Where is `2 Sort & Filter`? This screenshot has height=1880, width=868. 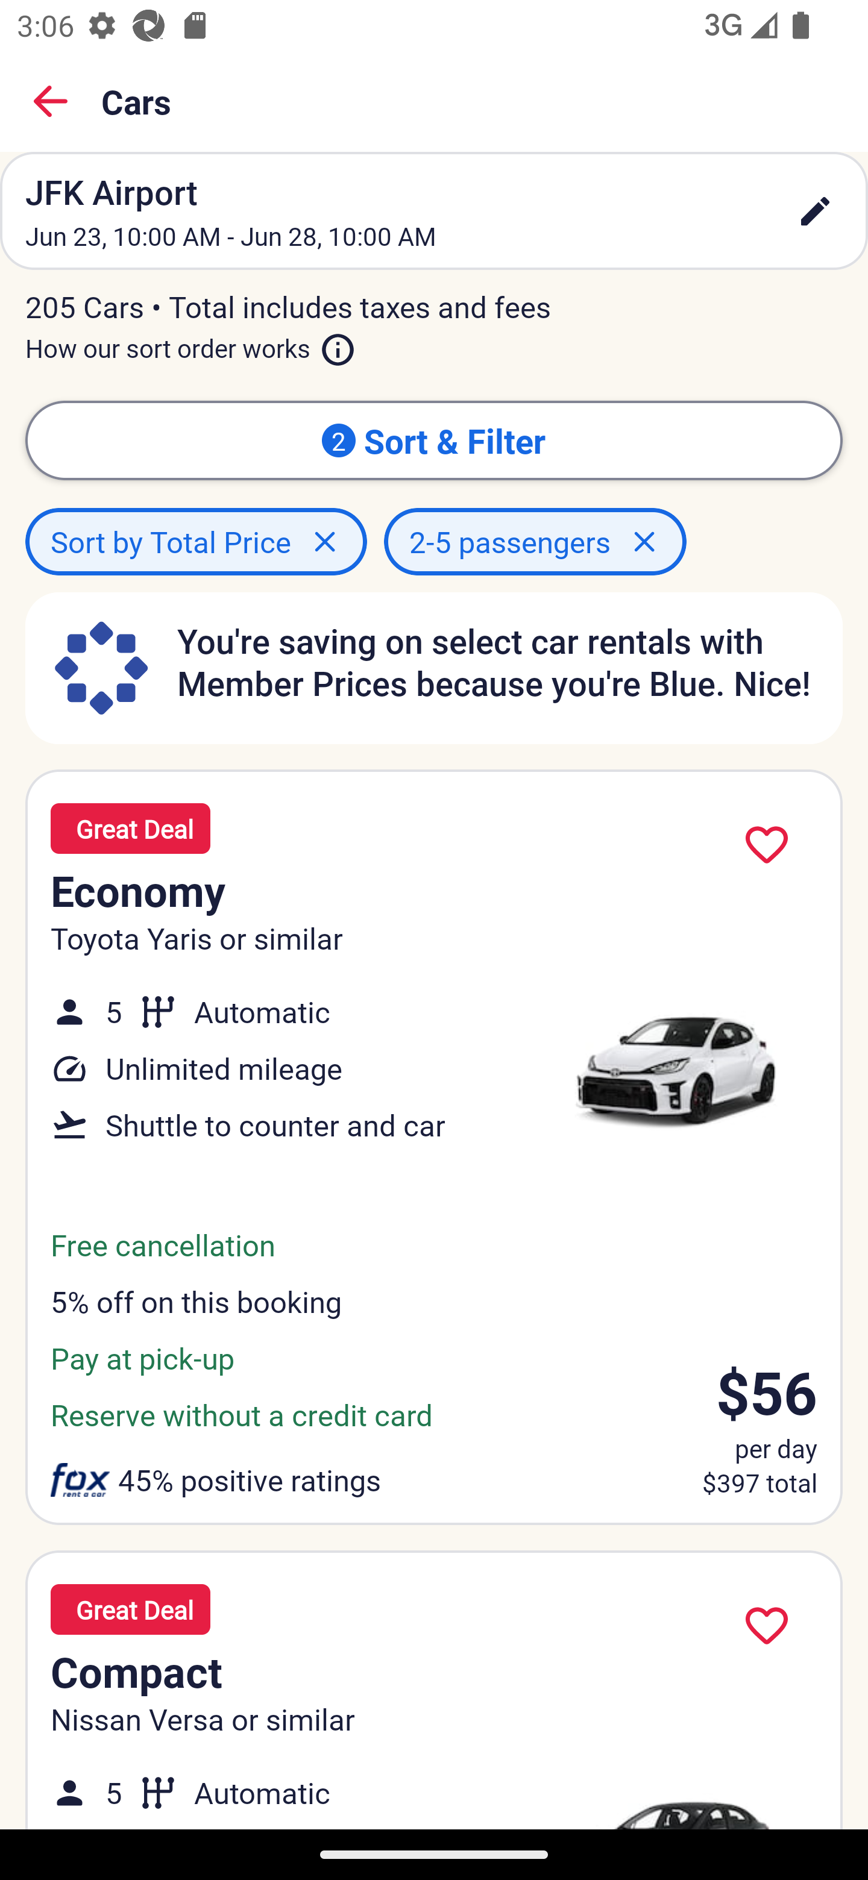 2 Sort & Filter is located at coordinates (434, 440).